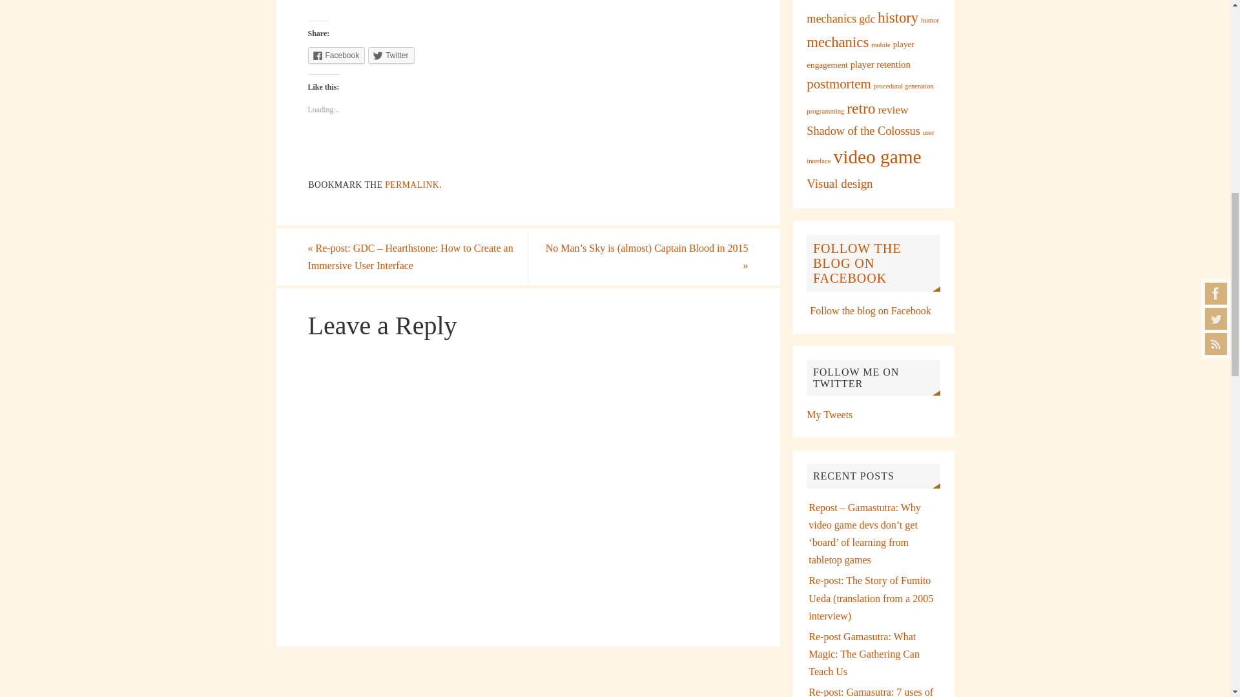 The height and width of the screenshot is (697, 1240). What do you see at coordinates (336, 56) in the screenshot?
I see `Facebook` at bounding box center [336, 56].